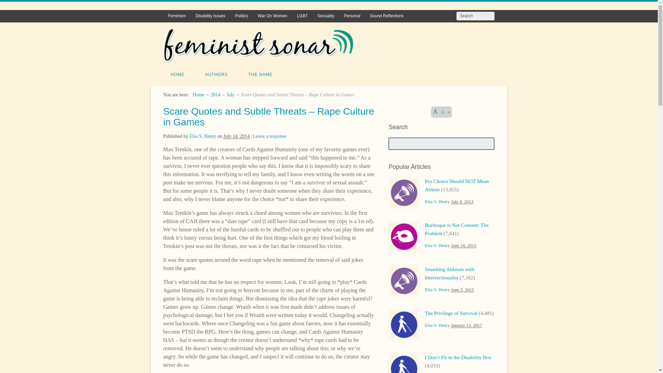 The image size is (663, 373). What do you see at coordinates (387, 16) in the screenshot?
I see `Sound Reflections` at bounding box center [387, 16].